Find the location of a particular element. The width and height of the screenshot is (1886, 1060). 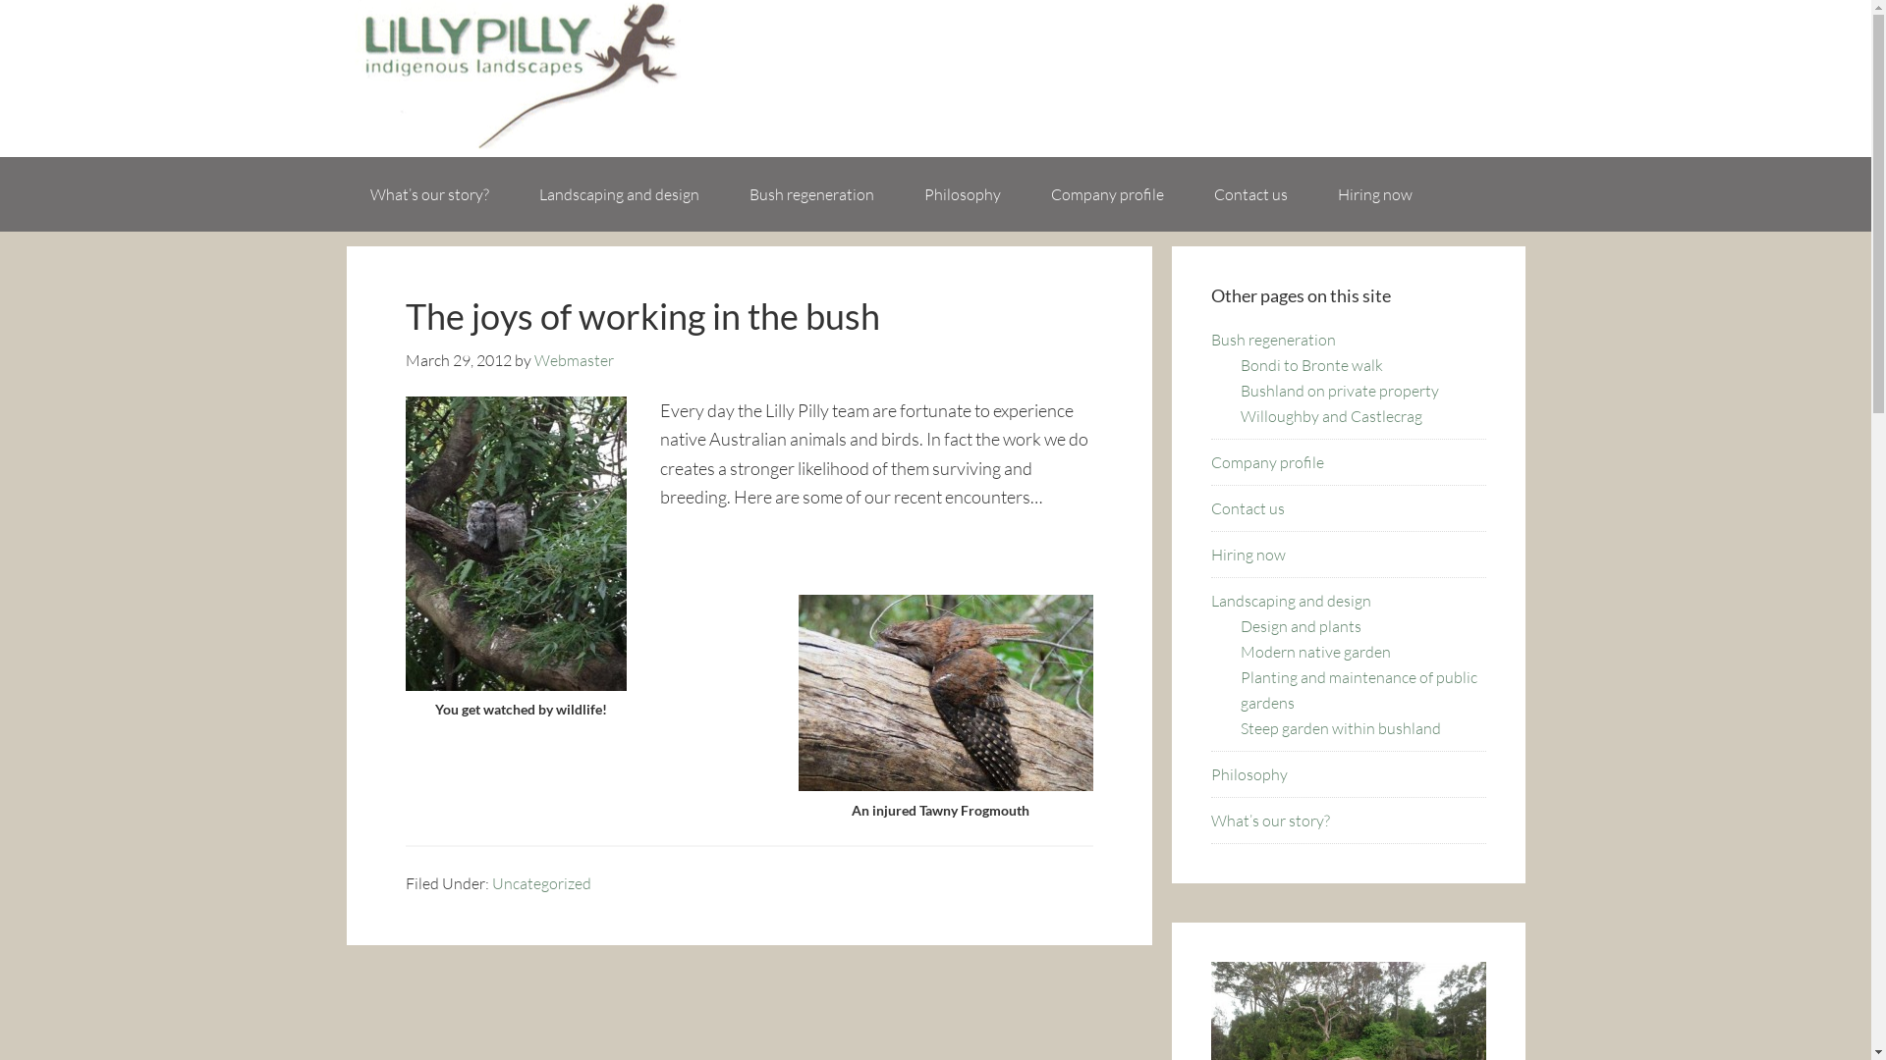

Hiring now is located at coordinates (1375, 194).